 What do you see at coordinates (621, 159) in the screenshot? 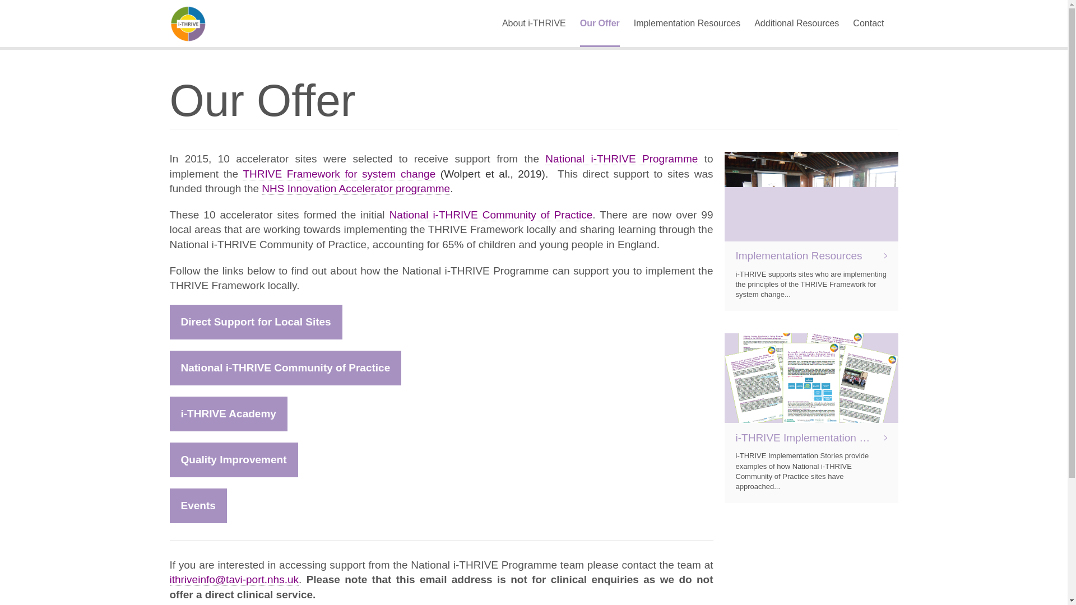
I see `National i-THRIVE Programme` at bounding box center [621, 159].